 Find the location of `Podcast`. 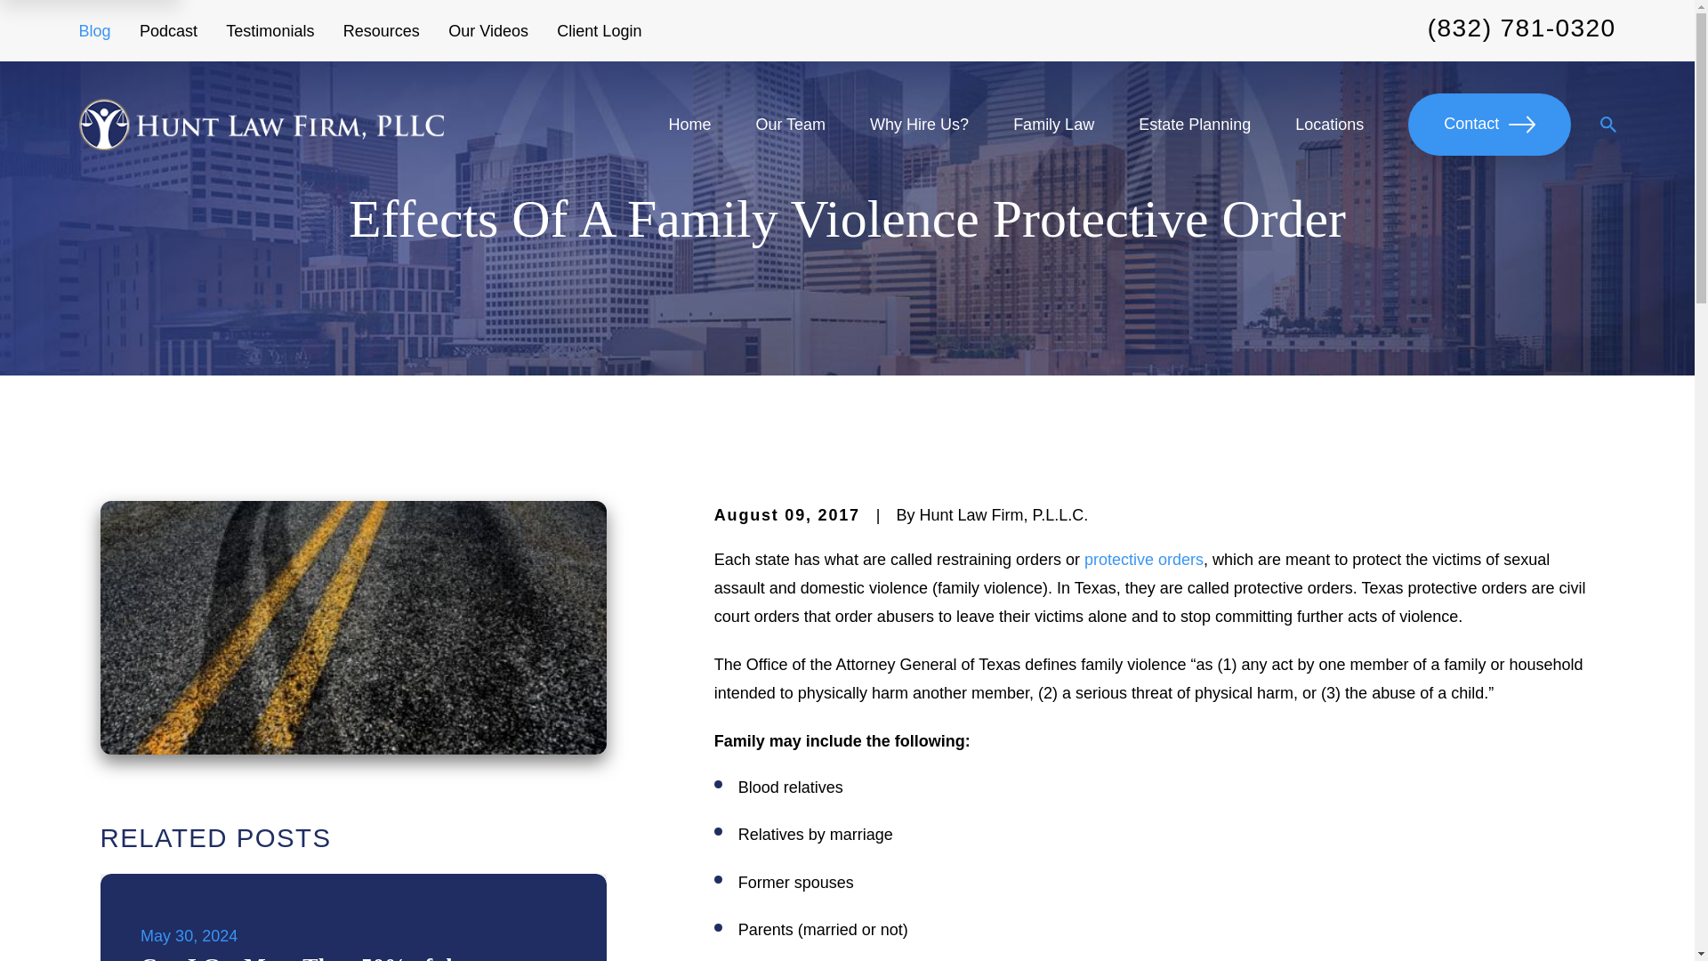

Podcast is located at coordinates (169, 30).